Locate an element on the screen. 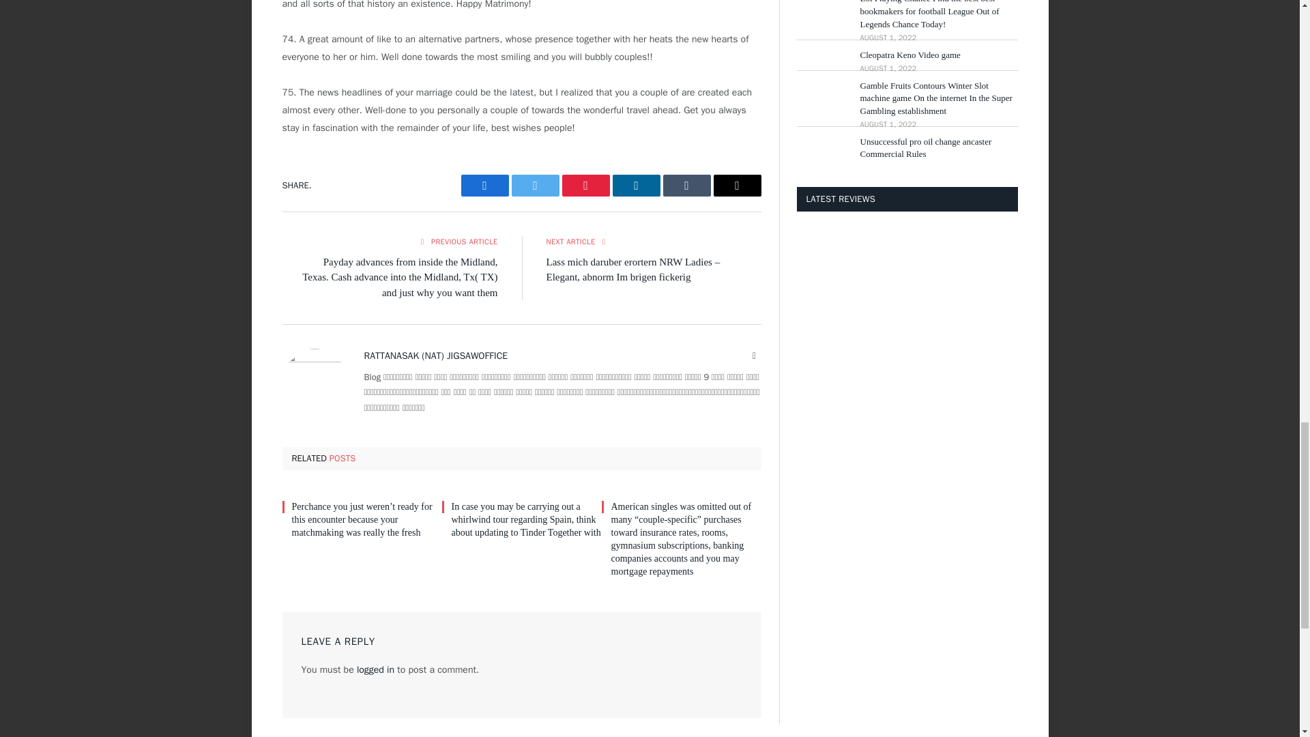 The width and height of the screenshot is (1310, 737). Tumblr is located at coordinates (686, 186).